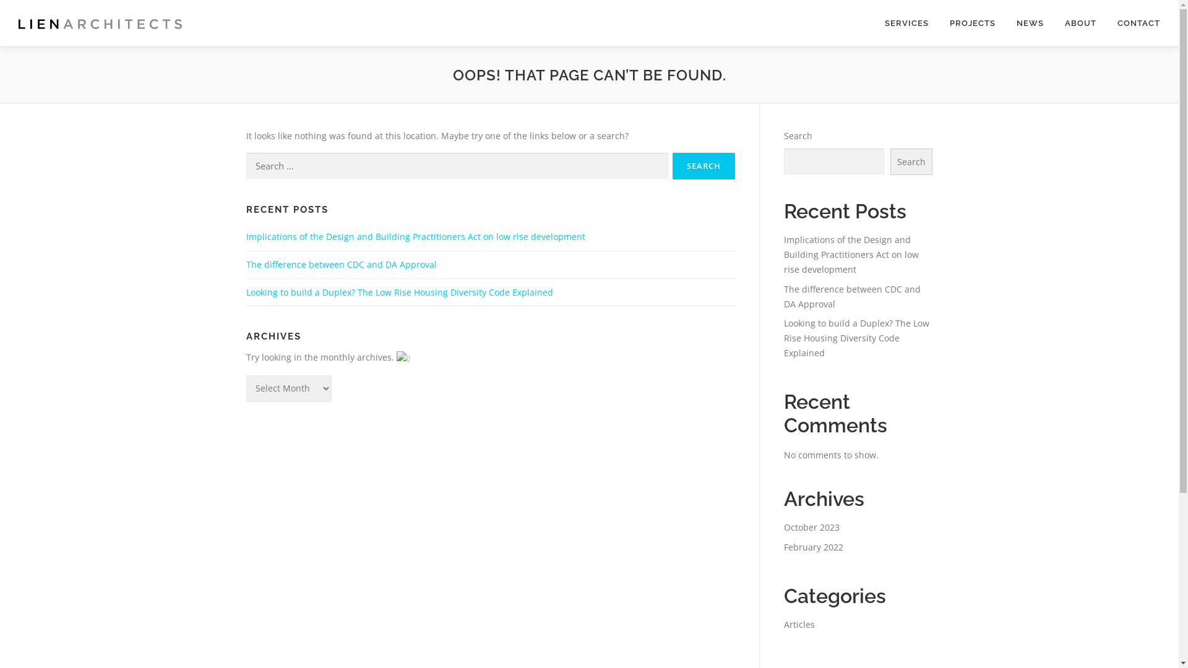 This screenshot has width=1188, height=668. What do you see at coordinates (851, 297) in the screenshot?
I see `The difference between CDC and DA Approval` at bounding box center [851, 297].